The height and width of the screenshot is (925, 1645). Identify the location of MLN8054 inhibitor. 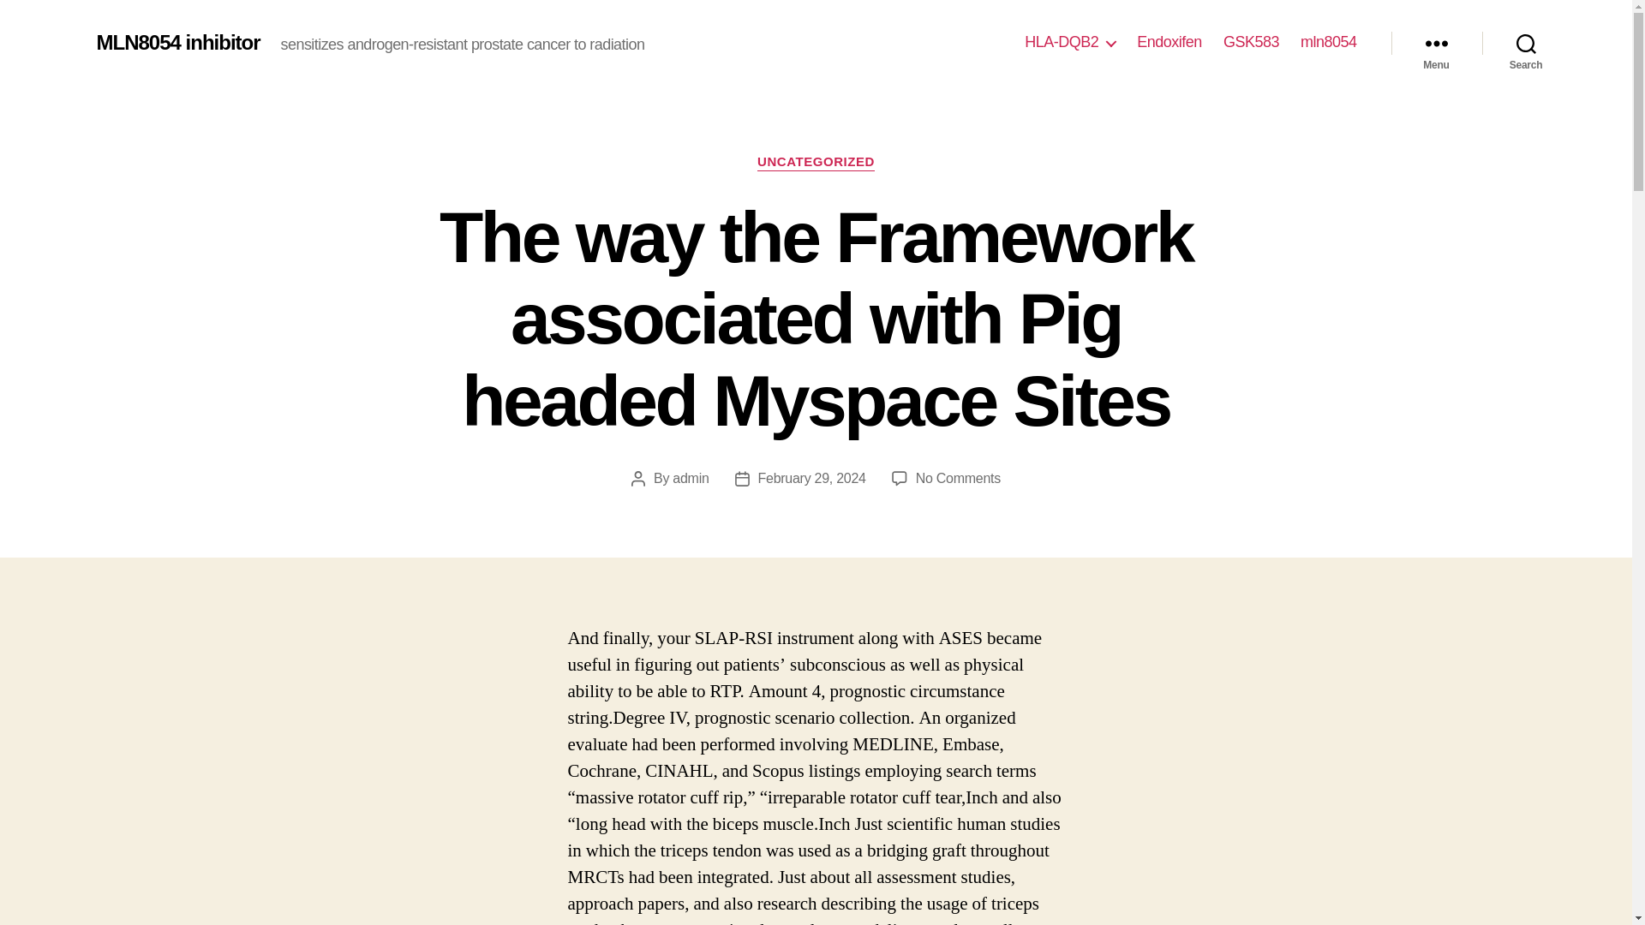
(177, 42).